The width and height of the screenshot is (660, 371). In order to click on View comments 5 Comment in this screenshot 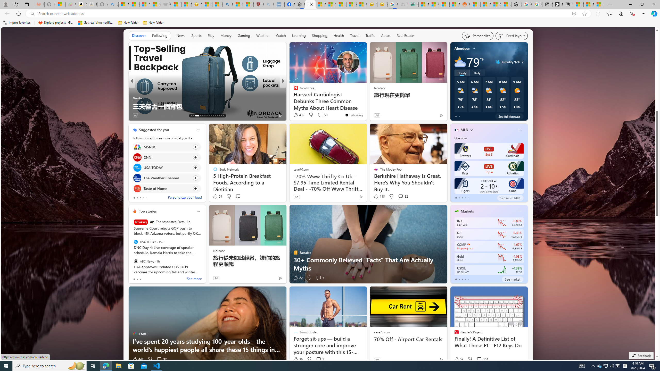, I will do `click(319, 278)`.